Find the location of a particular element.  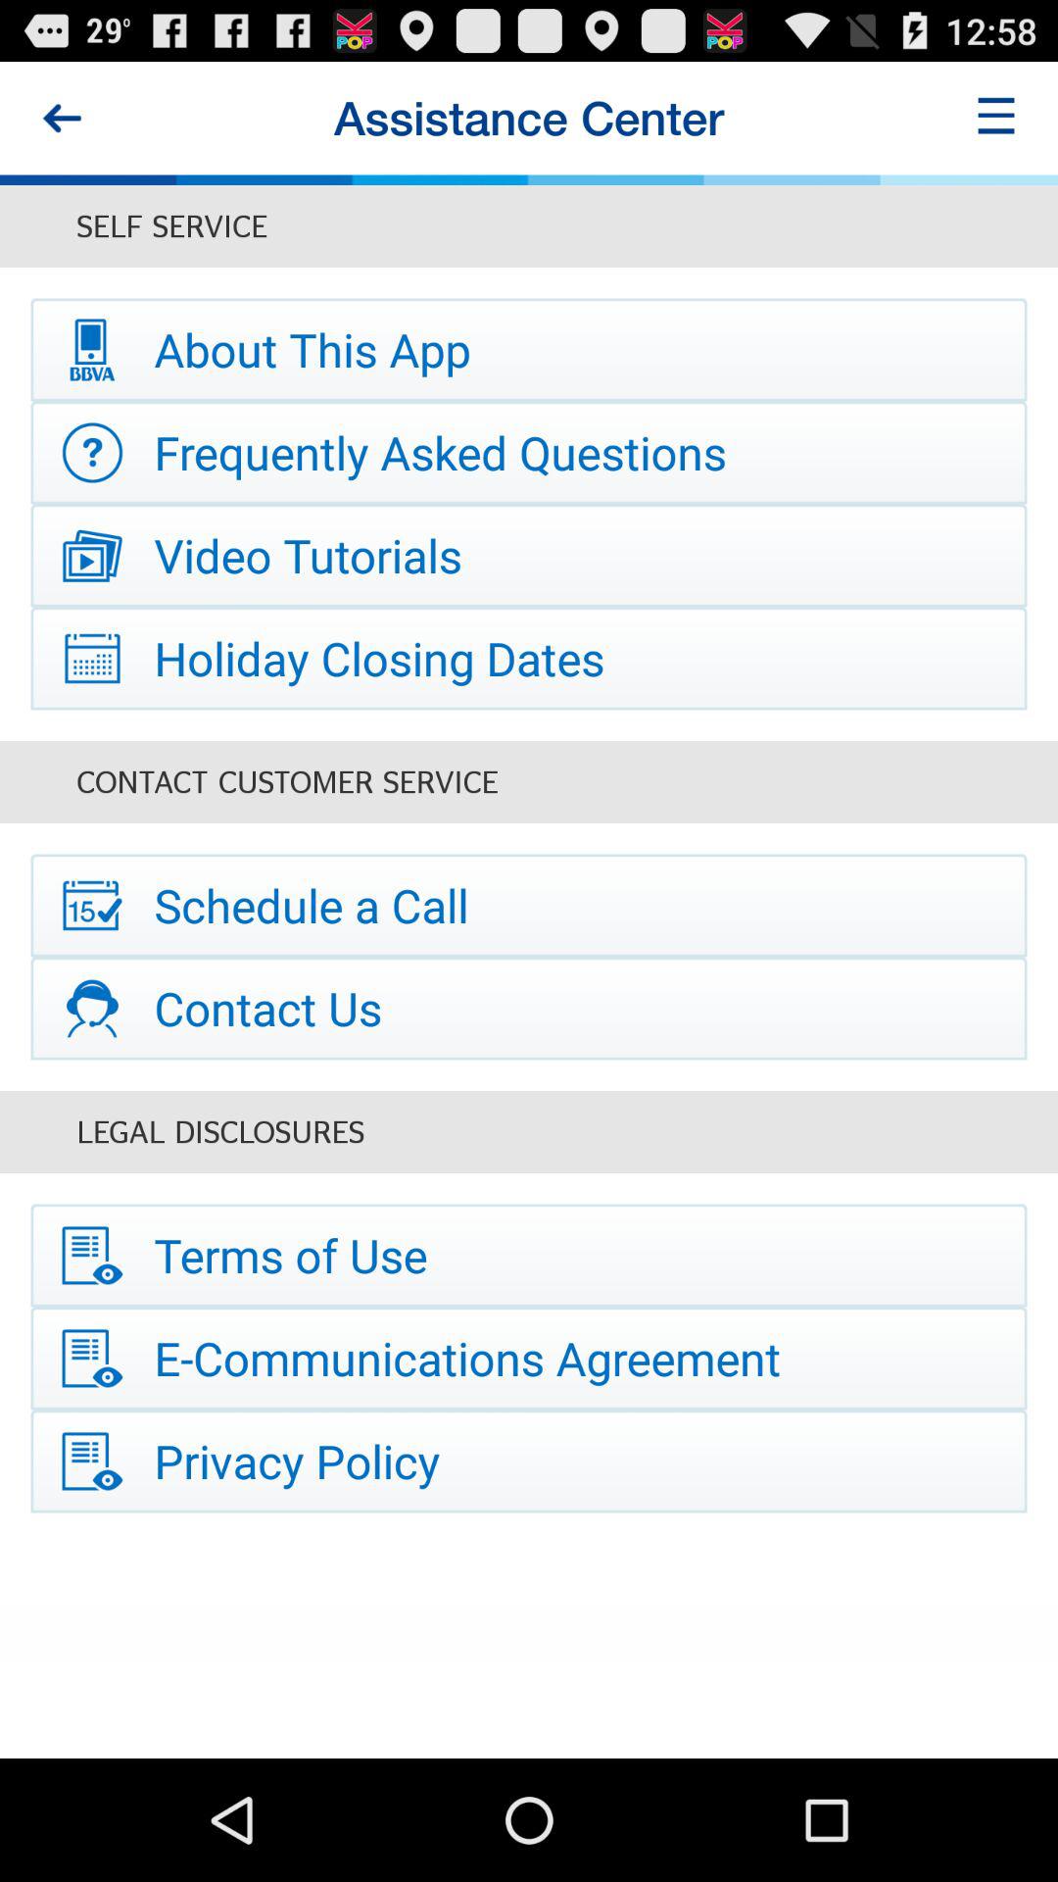

click item at the top right corner is located at coordinates (995, 118).